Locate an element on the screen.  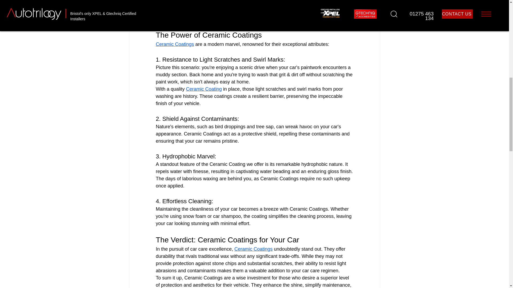
Ceramic Coating is located at coordinates (204, 89).